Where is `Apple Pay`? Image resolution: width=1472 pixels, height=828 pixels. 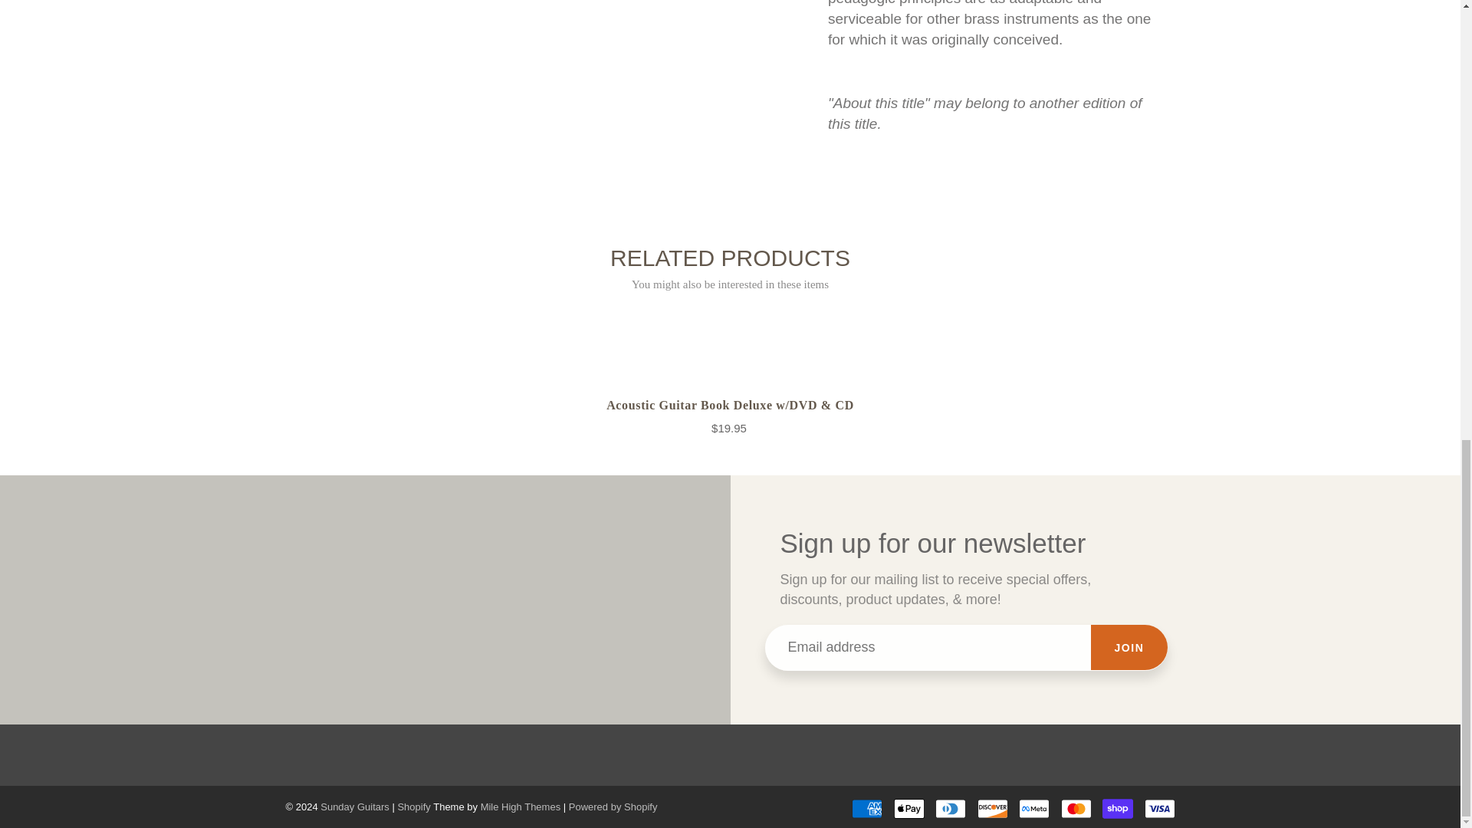 Apple Pay is located at coordinates (909, 809).